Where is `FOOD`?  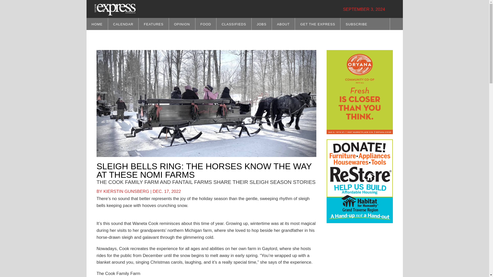
FOOD is located at coordinates (206, 24).